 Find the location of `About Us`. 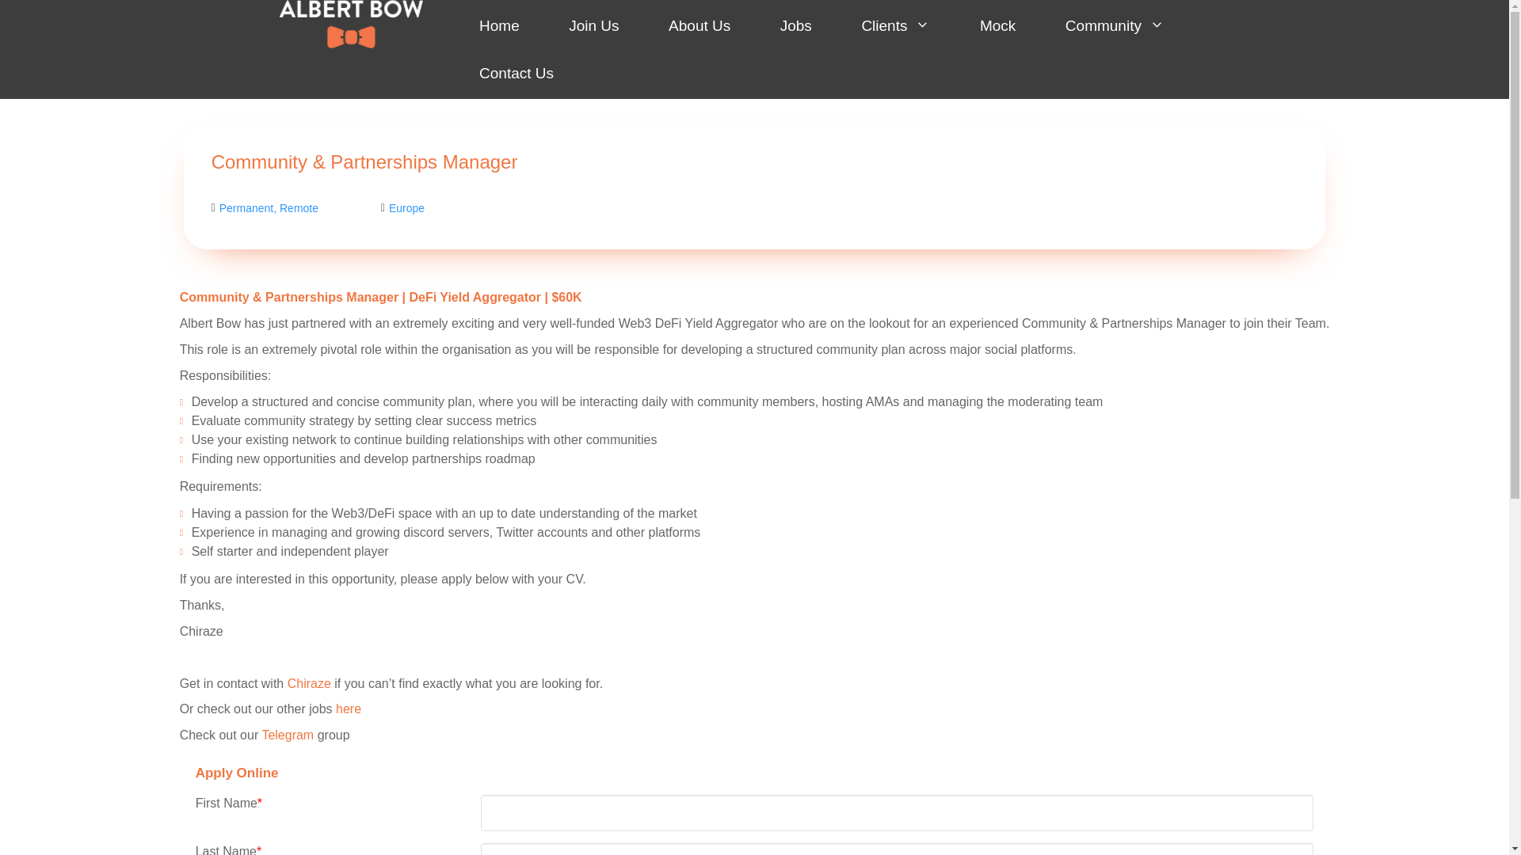

About Us is located at coordinates (699, 25).